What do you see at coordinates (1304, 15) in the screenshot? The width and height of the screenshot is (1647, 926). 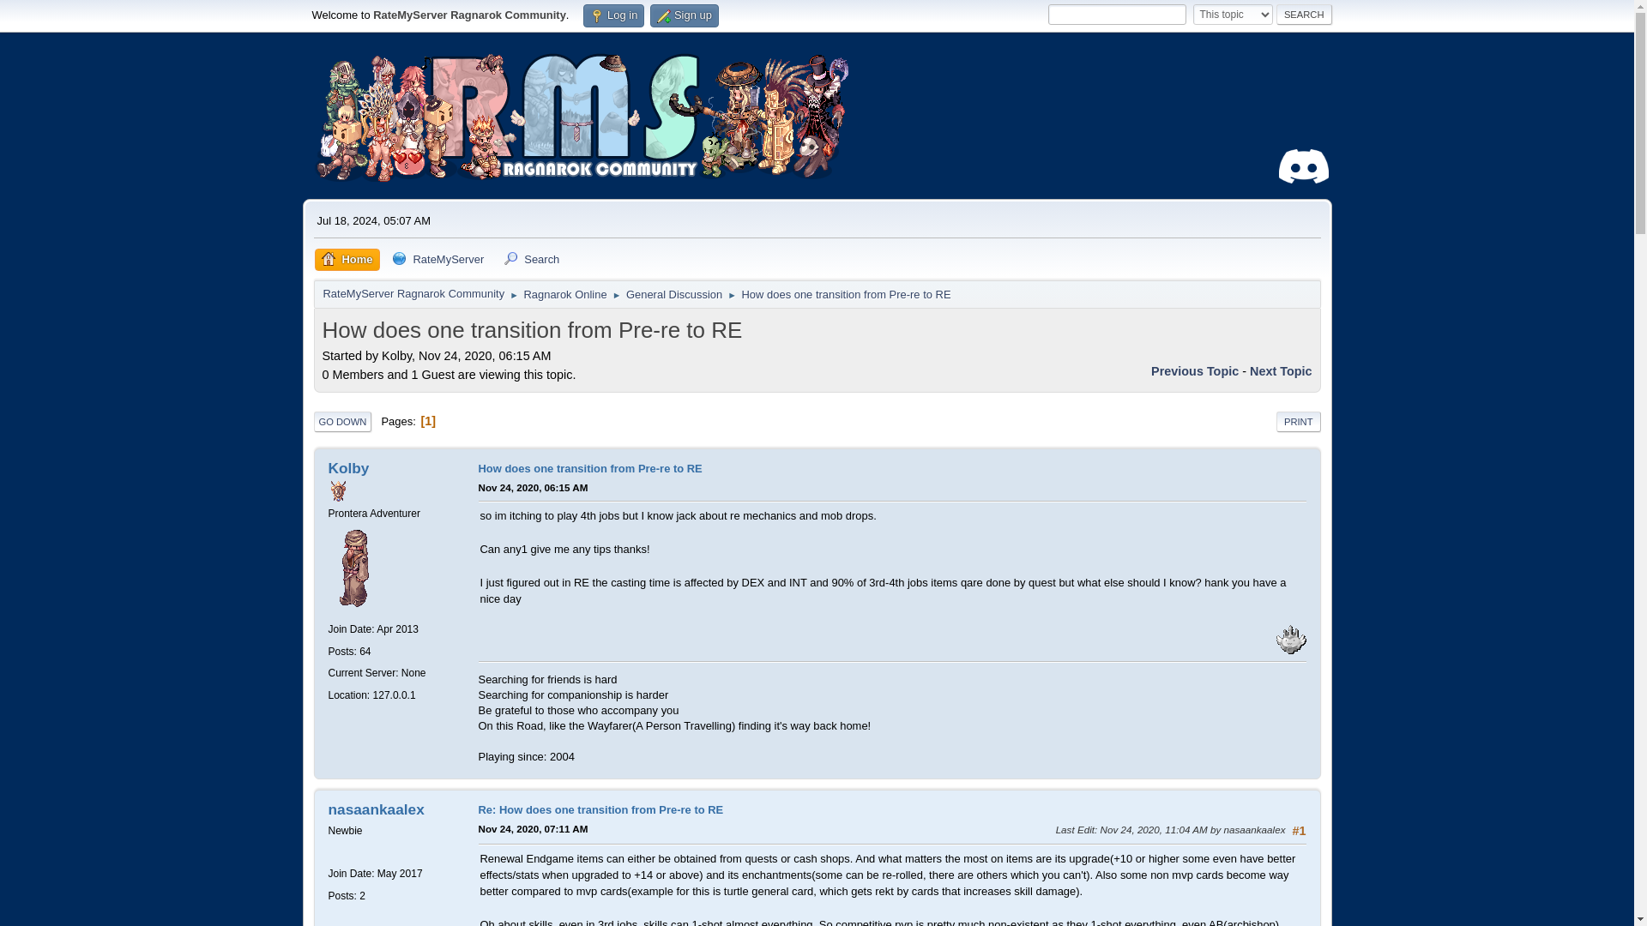 I see `Search` at bounding box center [1304, 15].